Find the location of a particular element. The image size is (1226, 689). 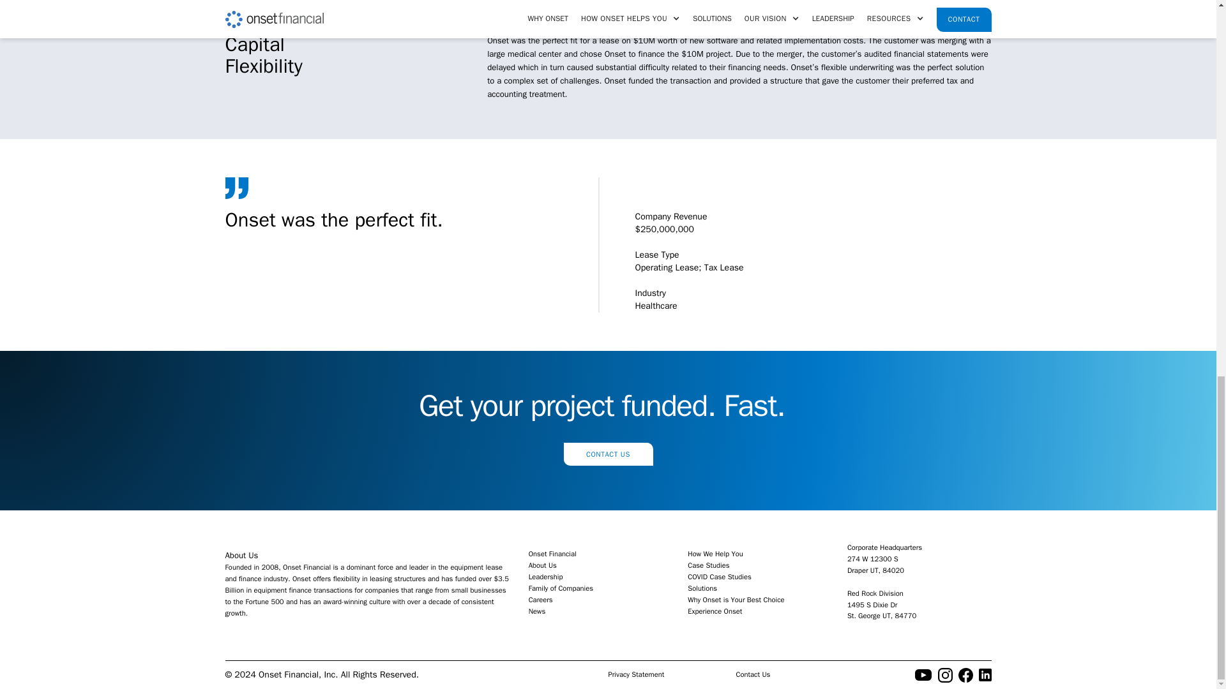

Contact Us is located at coordinates (799, 675).